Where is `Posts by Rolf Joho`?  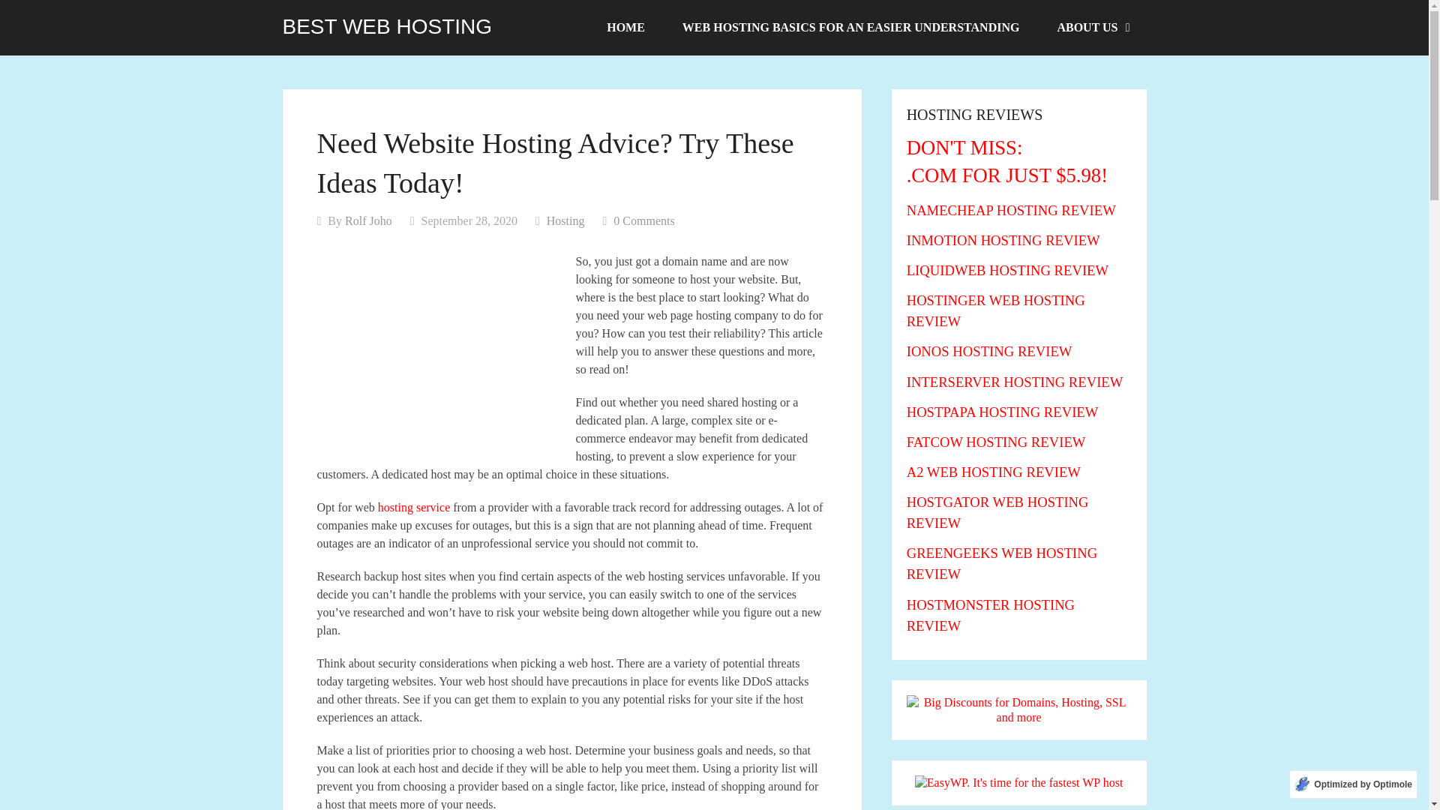 Posts by Rolf Joho is located at coordinates (368, 220).